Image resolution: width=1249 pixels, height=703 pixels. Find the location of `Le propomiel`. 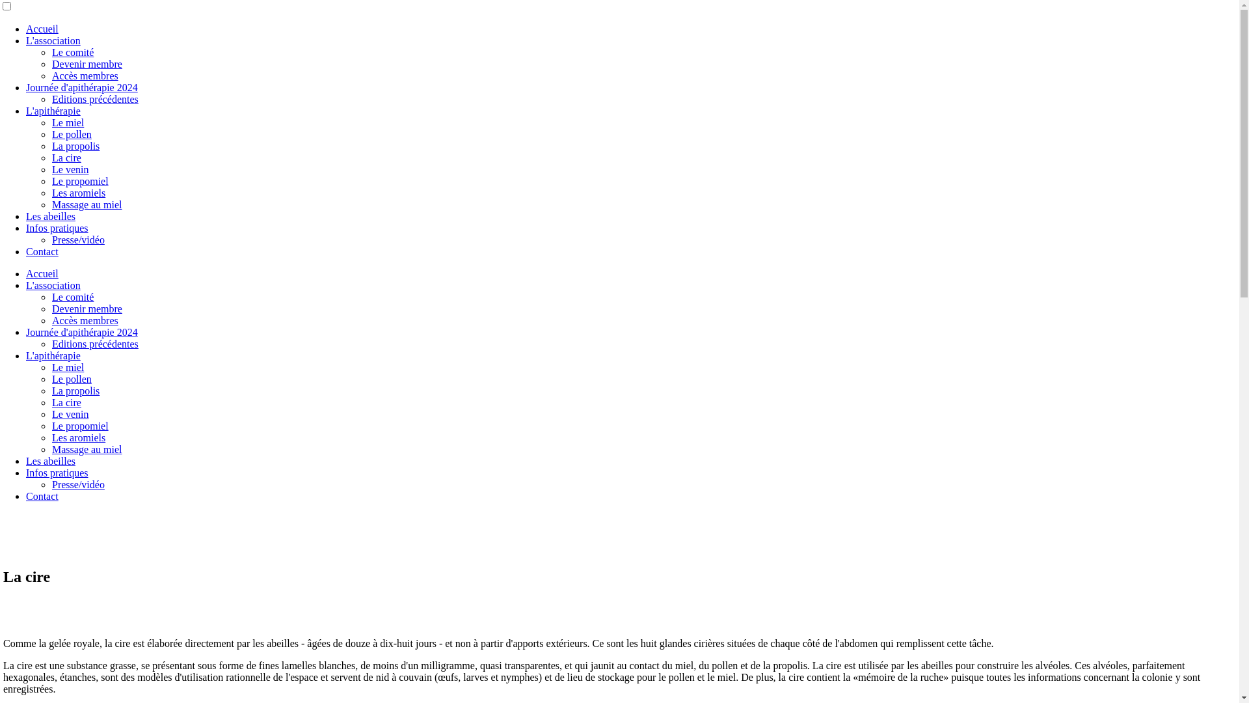

Le propomiel is located at coordinates (81, 181).